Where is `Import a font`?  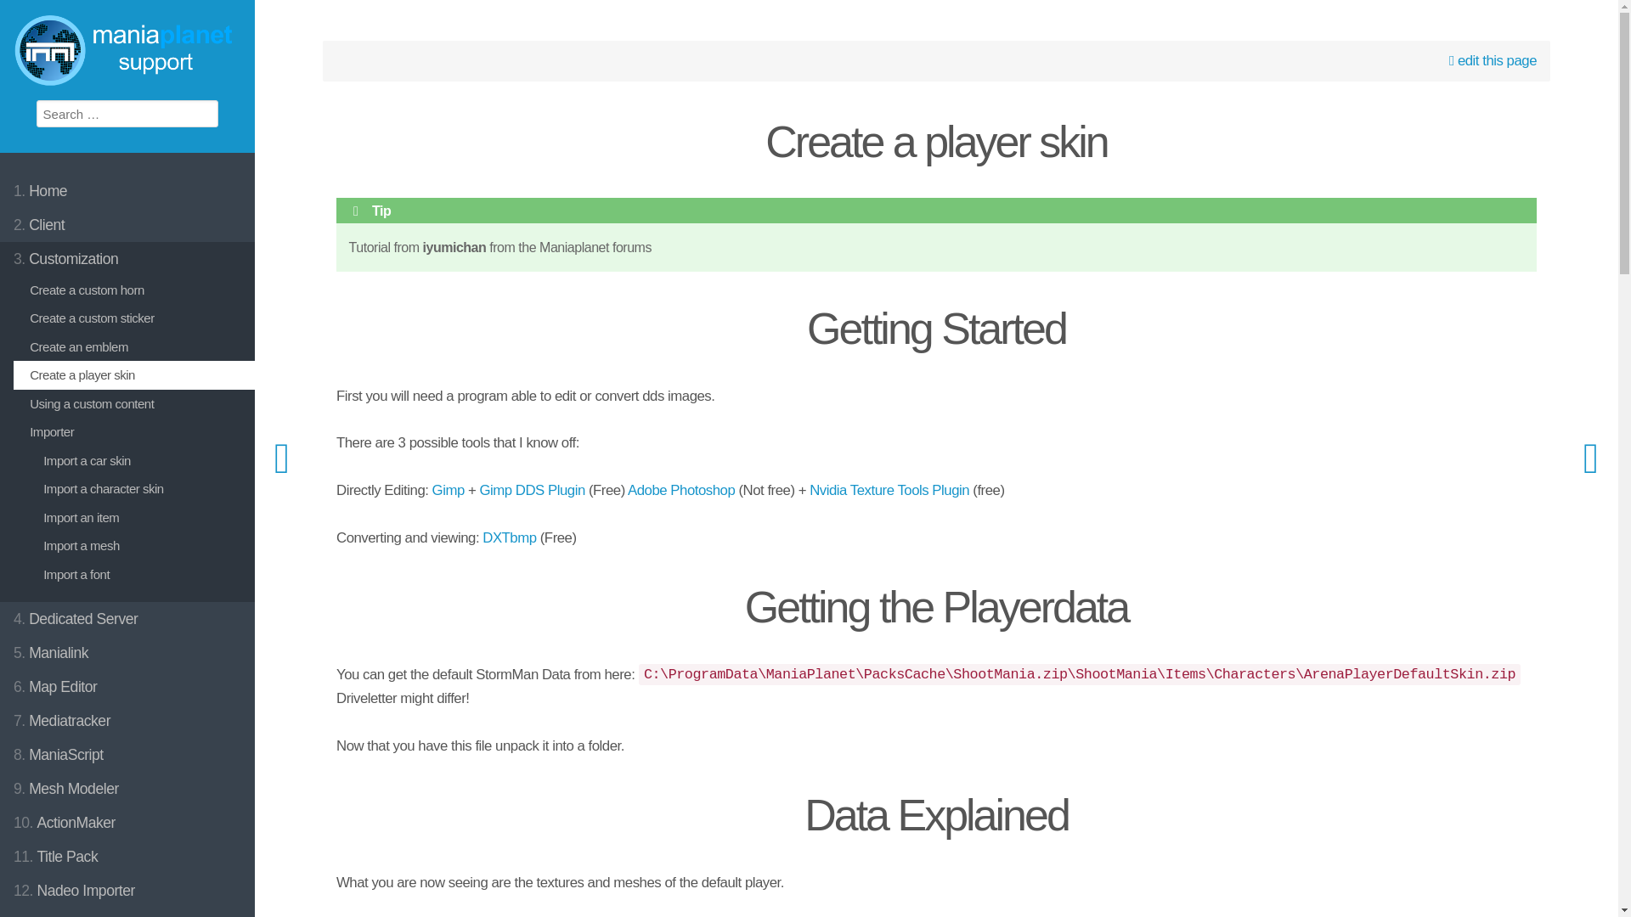 Import a font is located at coordinates (141, 574).